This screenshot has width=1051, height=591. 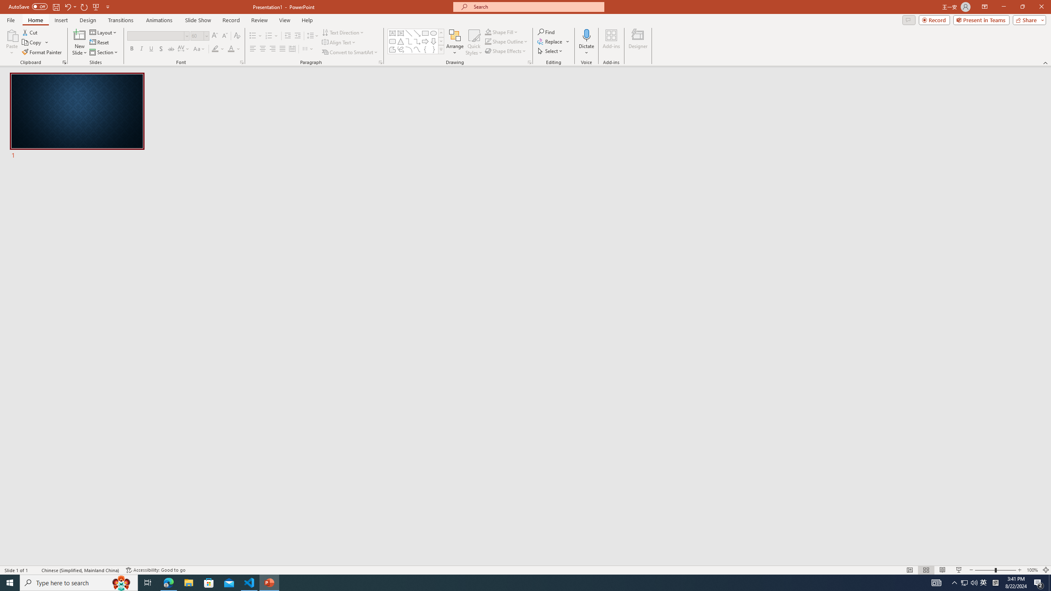 What do you see at coordinates (64, 62) in the screenshot?
I see `Office Clipboard...` at bounding box center [64, 62].